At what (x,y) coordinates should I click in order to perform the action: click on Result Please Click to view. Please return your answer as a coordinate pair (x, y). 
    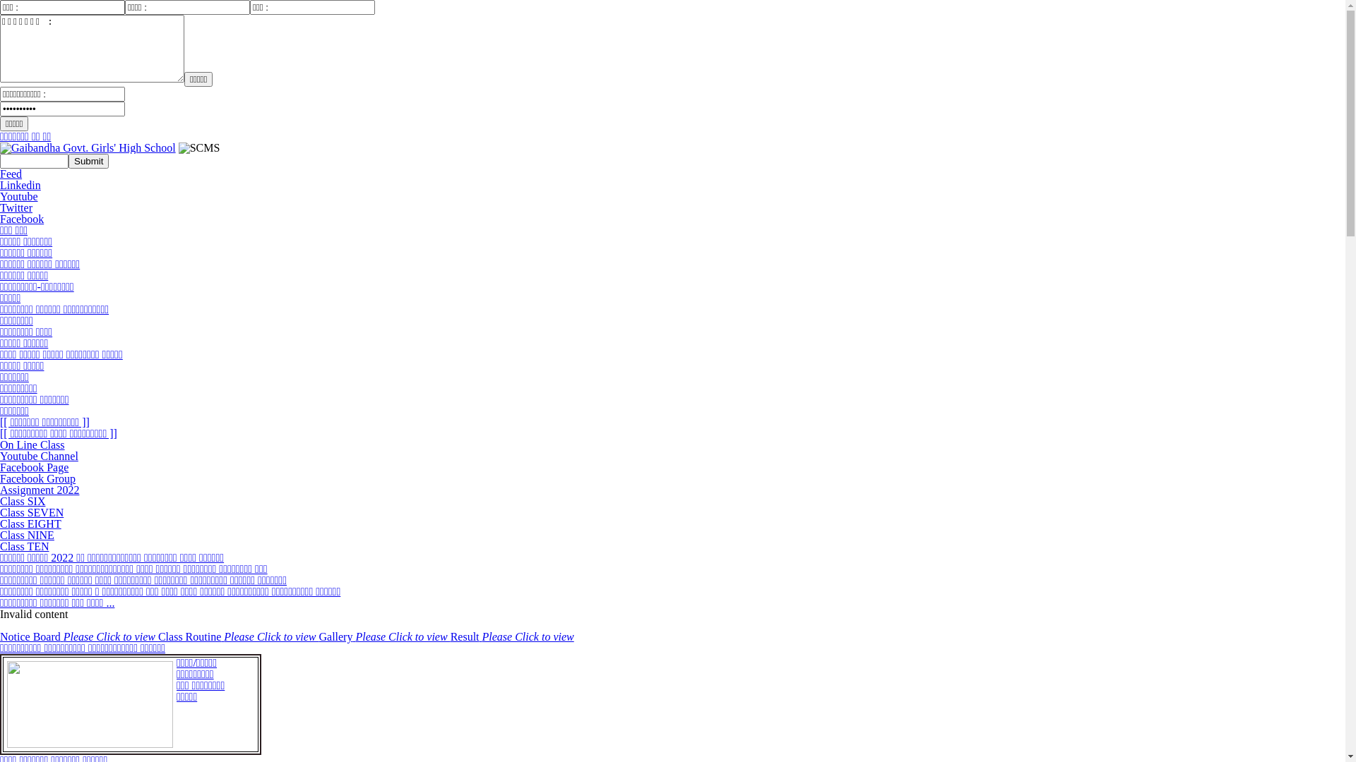
    Looking at the image, I should click on (513, 636).